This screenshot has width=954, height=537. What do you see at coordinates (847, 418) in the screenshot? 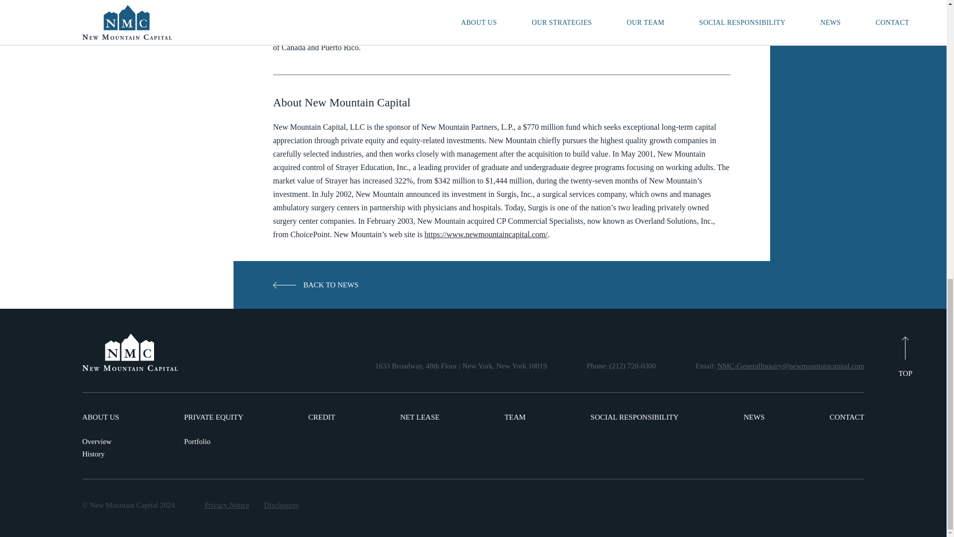
I see `CONTACT` at bounding box center [847, 418].